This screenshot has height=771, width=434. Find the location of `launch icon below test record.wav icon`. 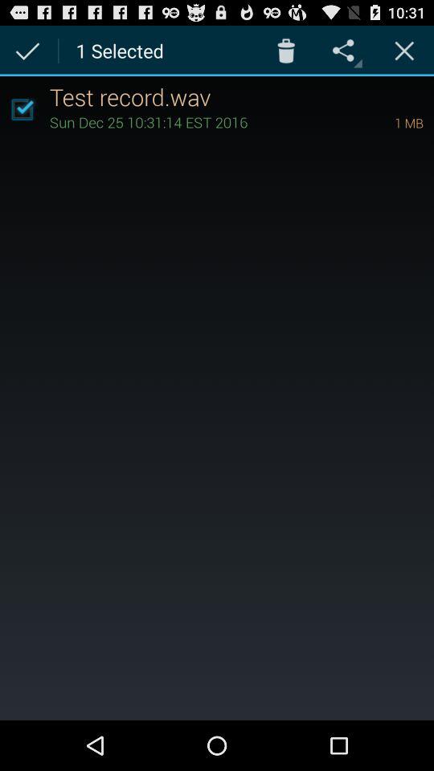

launch icon below test record.wav icon is located at coordinates (199, 122).